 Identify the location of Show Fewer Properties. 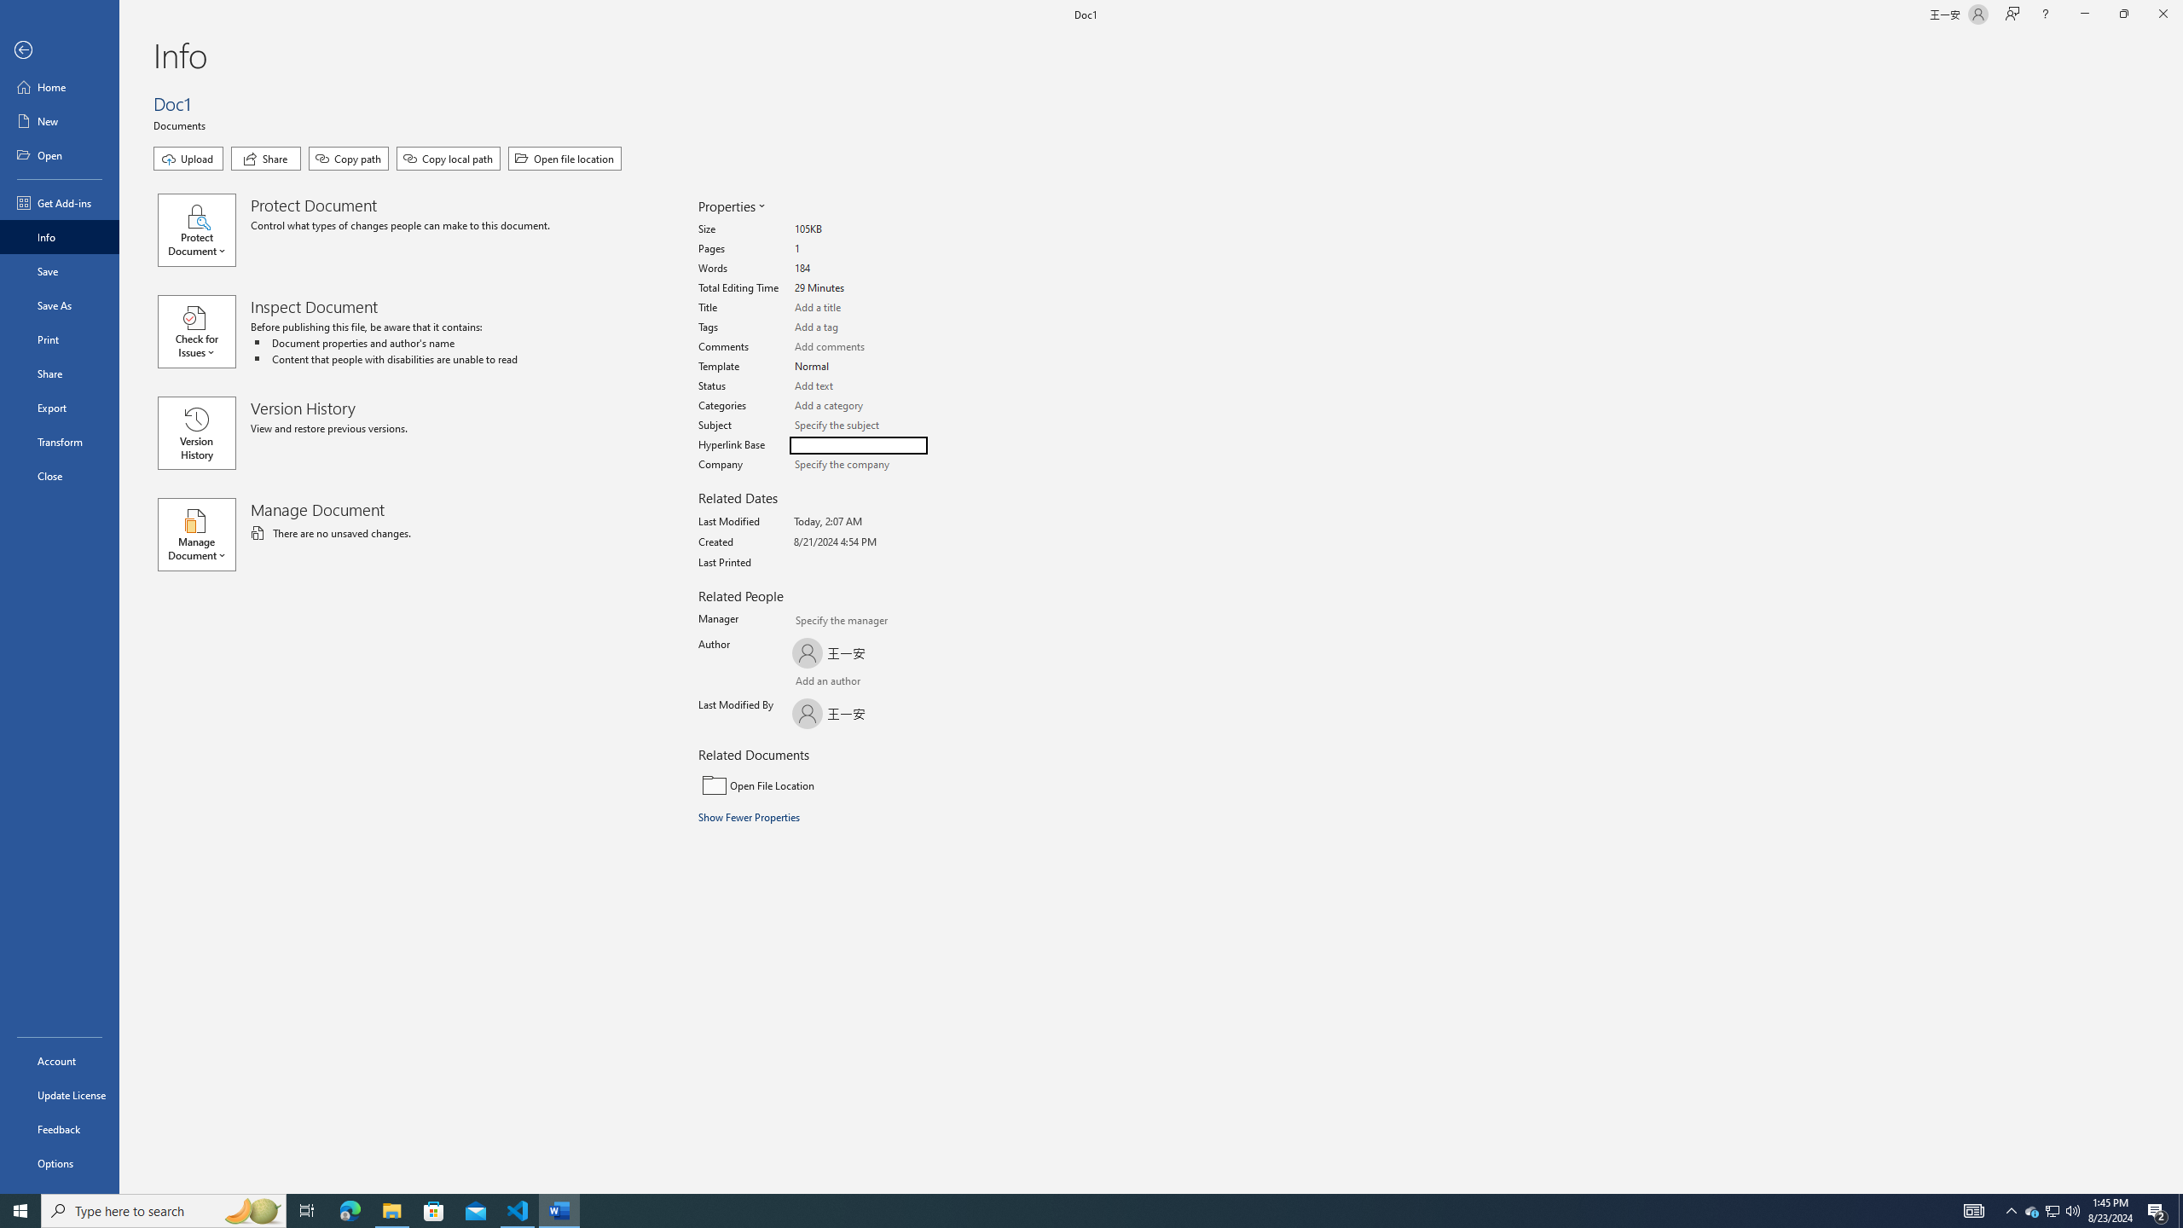
(750, 817).